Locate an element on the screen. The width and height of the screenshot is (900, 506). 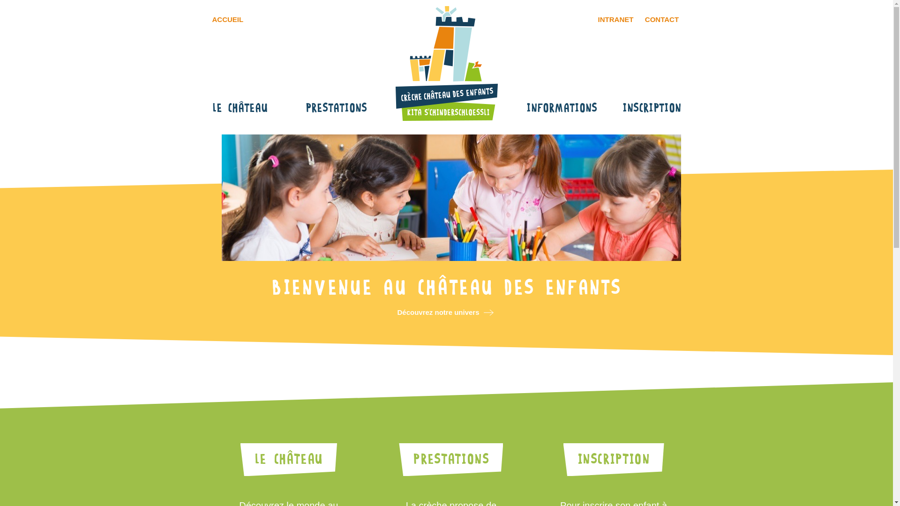
INFORMATIONS is located at coordinates (562, 109).